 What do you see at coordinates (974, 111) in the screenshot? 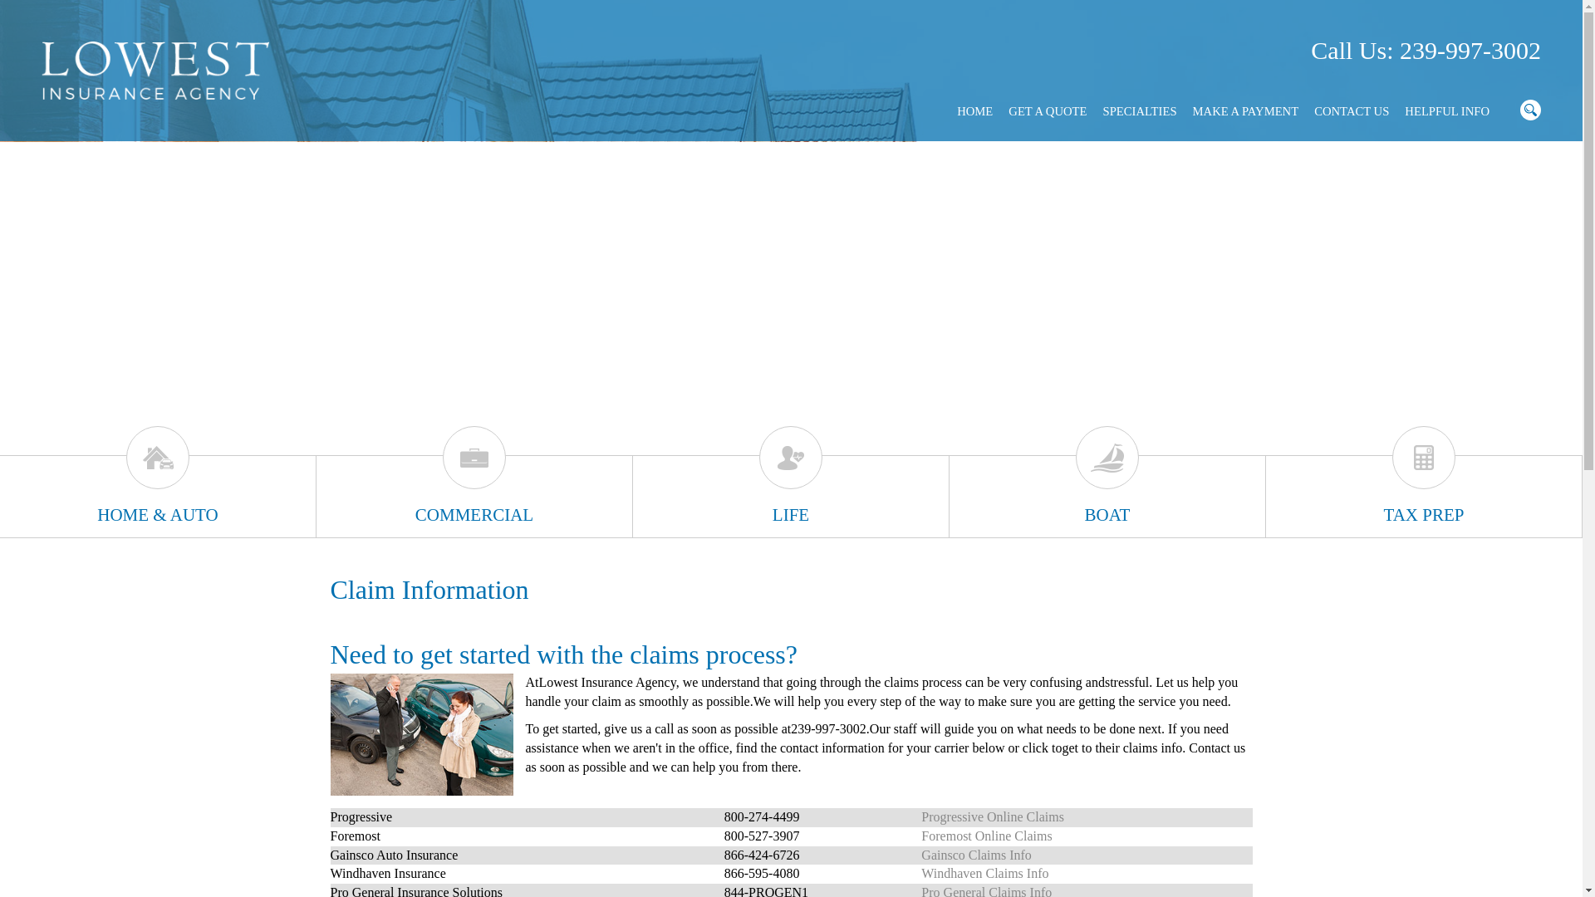
I see `HOME` at bounding box center [974, 111].